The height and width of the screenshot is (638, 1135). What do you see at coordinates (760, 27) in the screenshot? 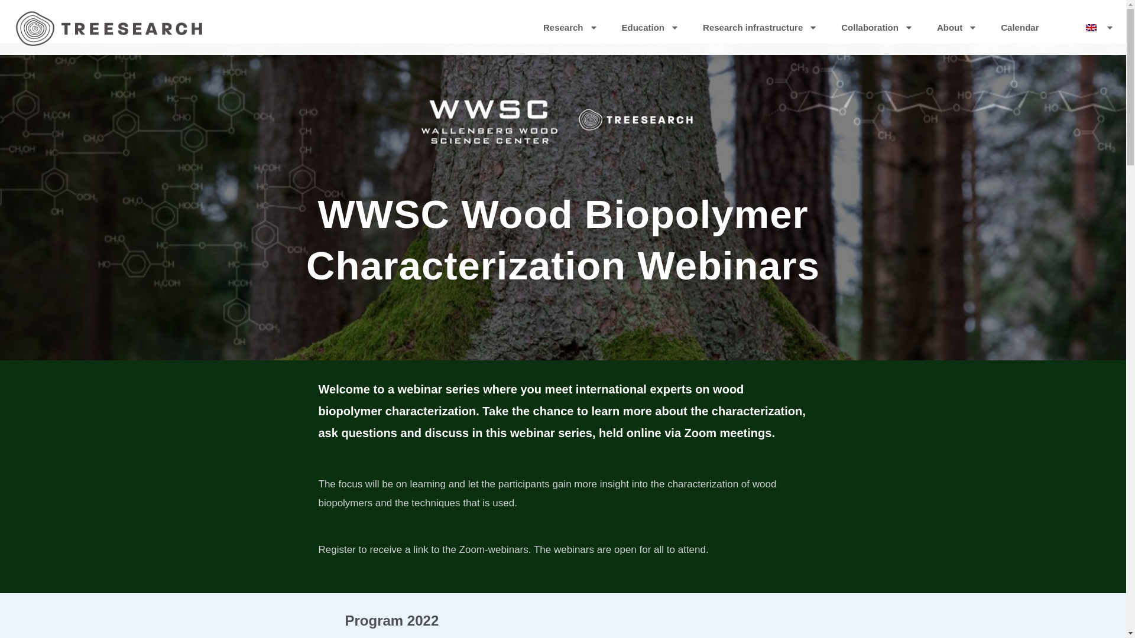
I see `Research infrastructure` at bounding box center [760, 27].